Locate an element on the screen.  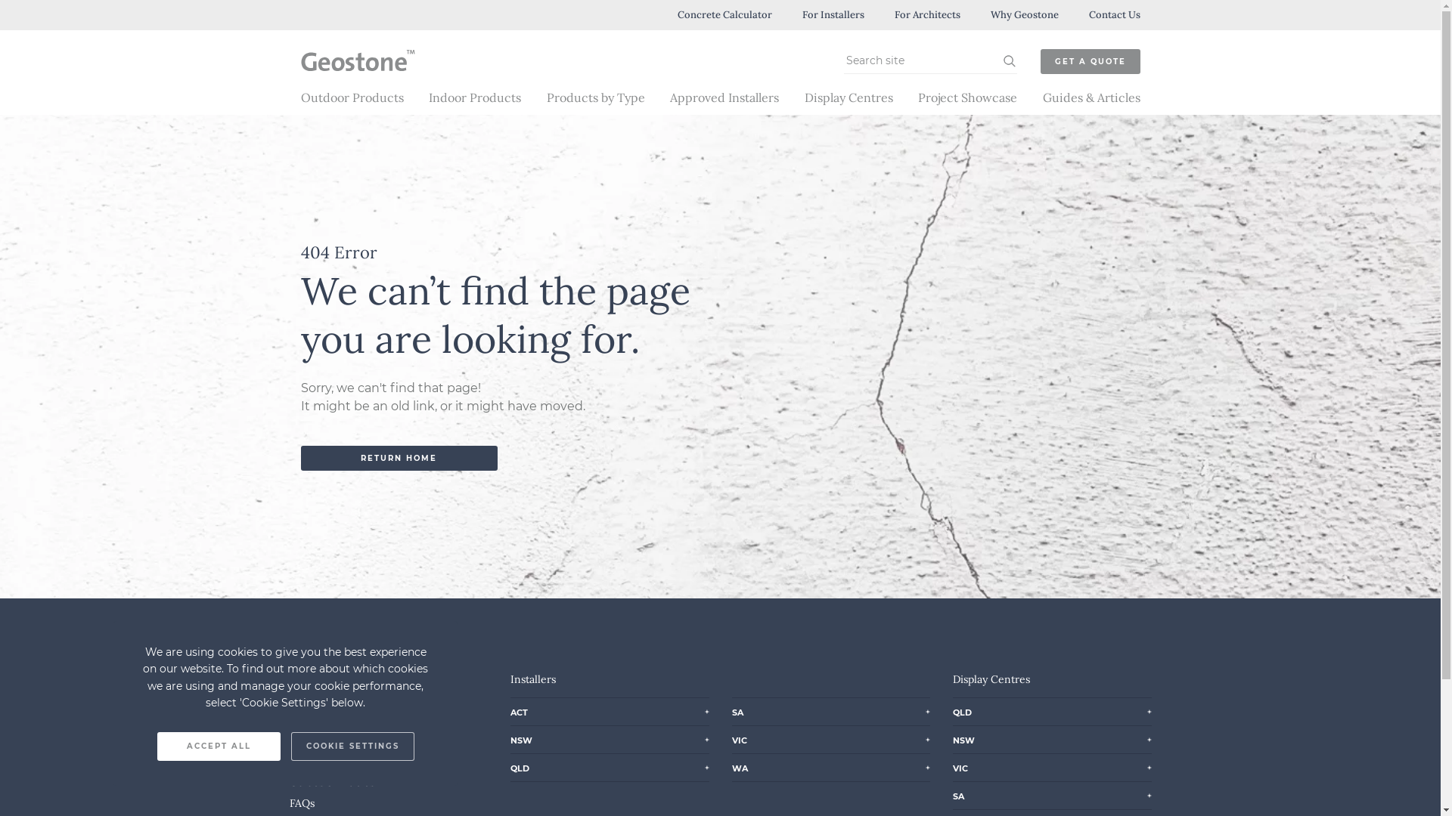
Approved Installers is located at coordinates (724, 97).